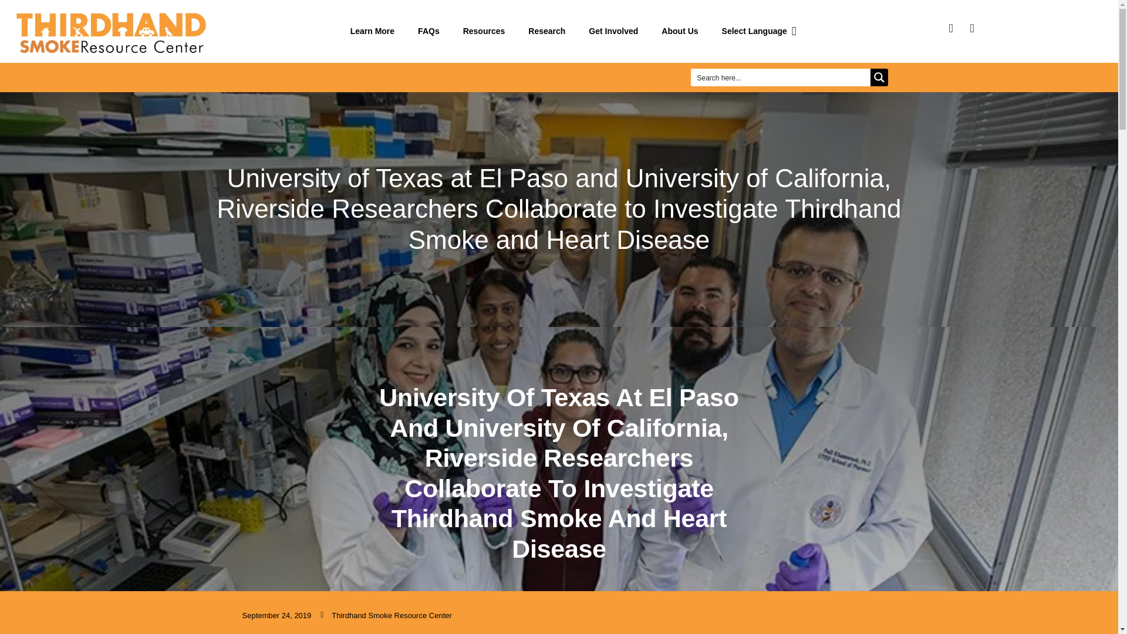 The width and height of the screenshot is (1127, 634). Describe the element at coordinates (428, 31) in the screenshot. I see `FAQs` at that location.